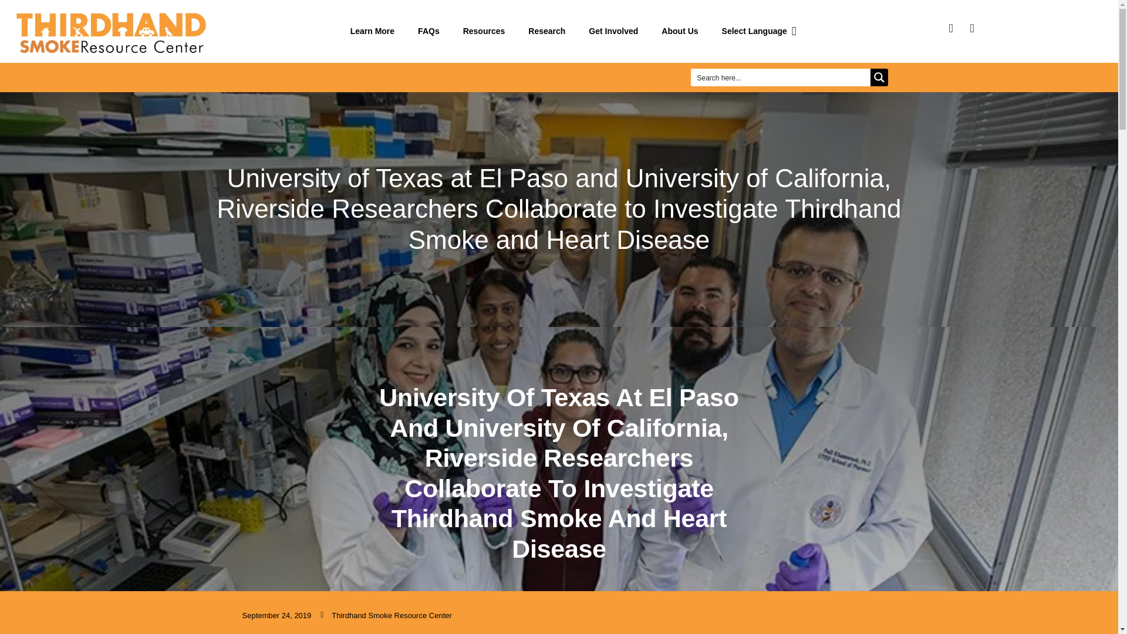 The width and height of the screenshot is (1127, 634). Describe the element at coordinates (428, 31) in the screenshot. I see `FAQs` at that location.